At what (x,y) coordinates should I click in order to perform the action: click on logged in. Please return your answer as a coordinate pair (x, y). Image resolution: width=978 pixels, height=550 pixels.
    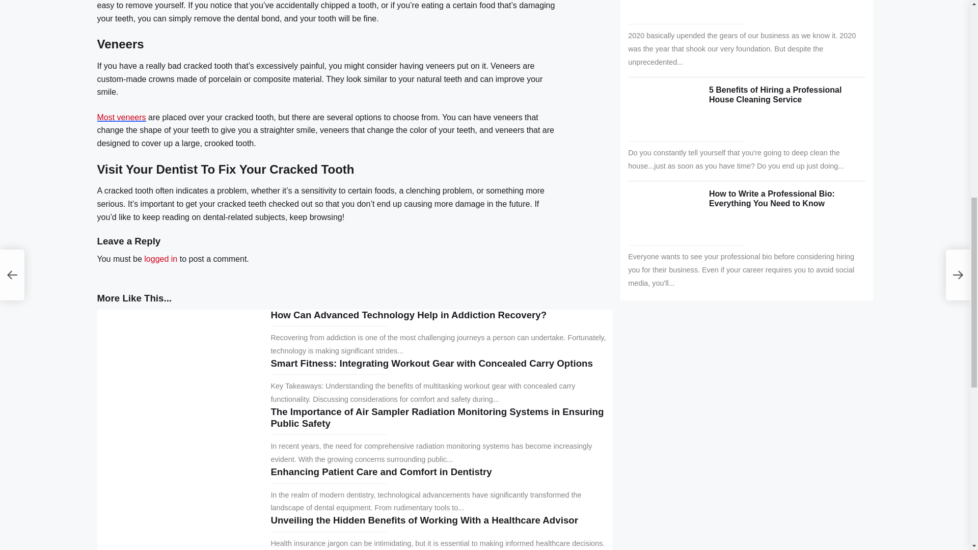
    Looking at the image, I should click on (160, 259).